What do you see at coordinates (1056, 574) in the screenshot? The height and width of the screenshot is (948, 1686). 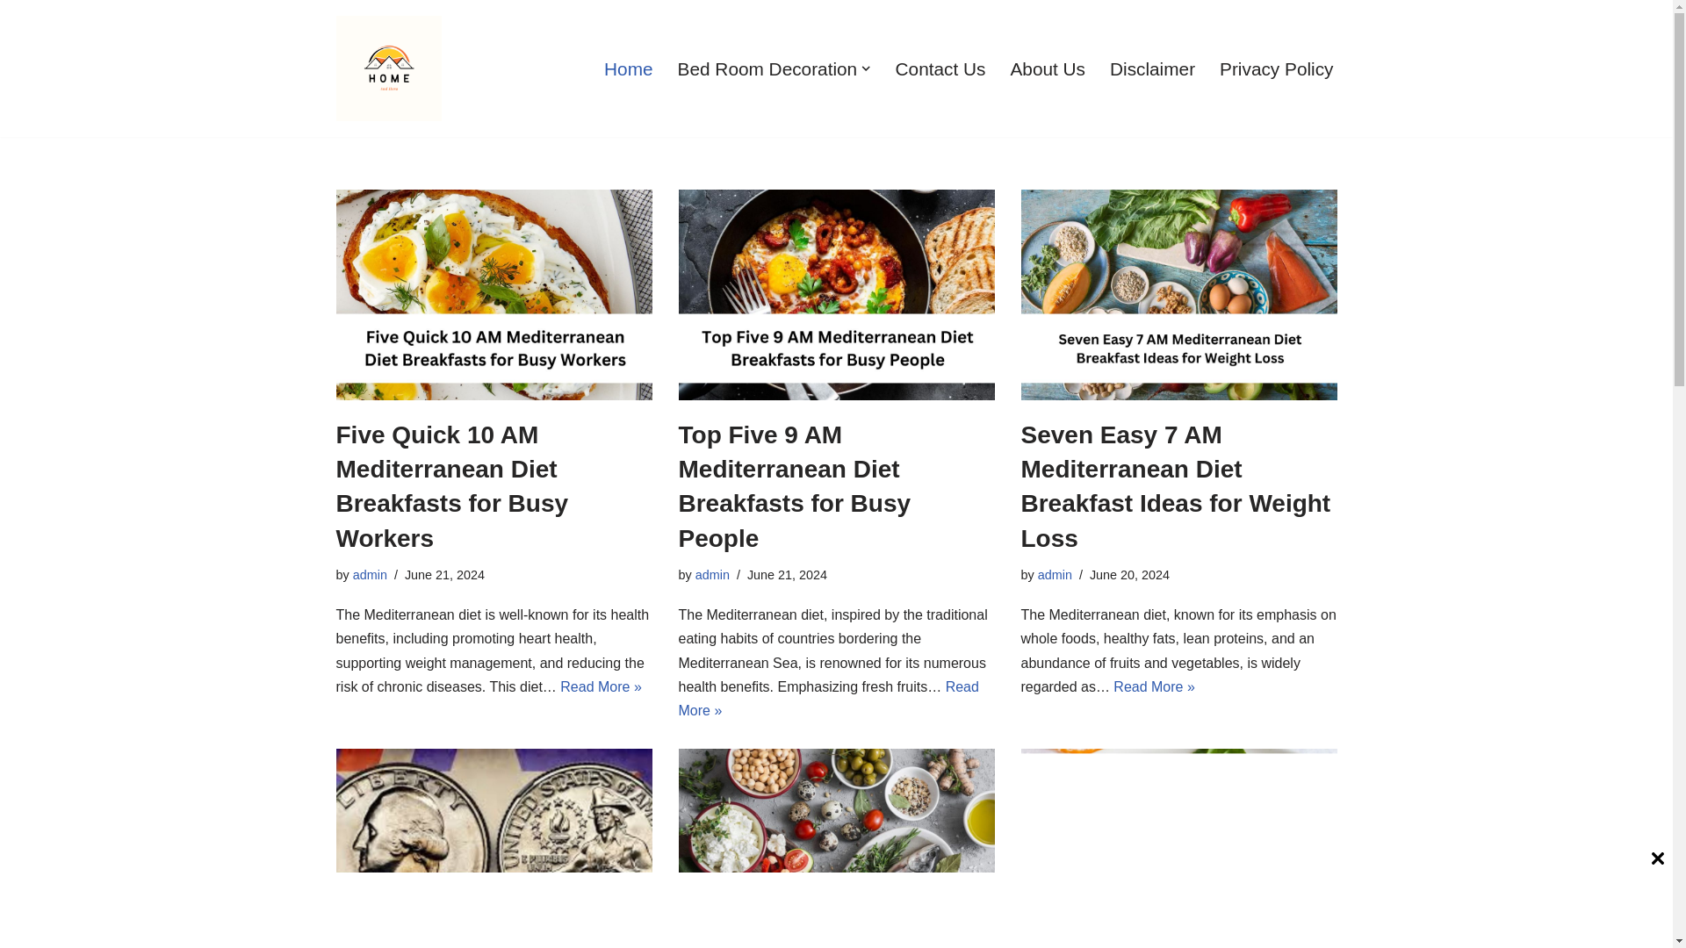 I see `Posts by admin` at bounding box center [1056, 574].